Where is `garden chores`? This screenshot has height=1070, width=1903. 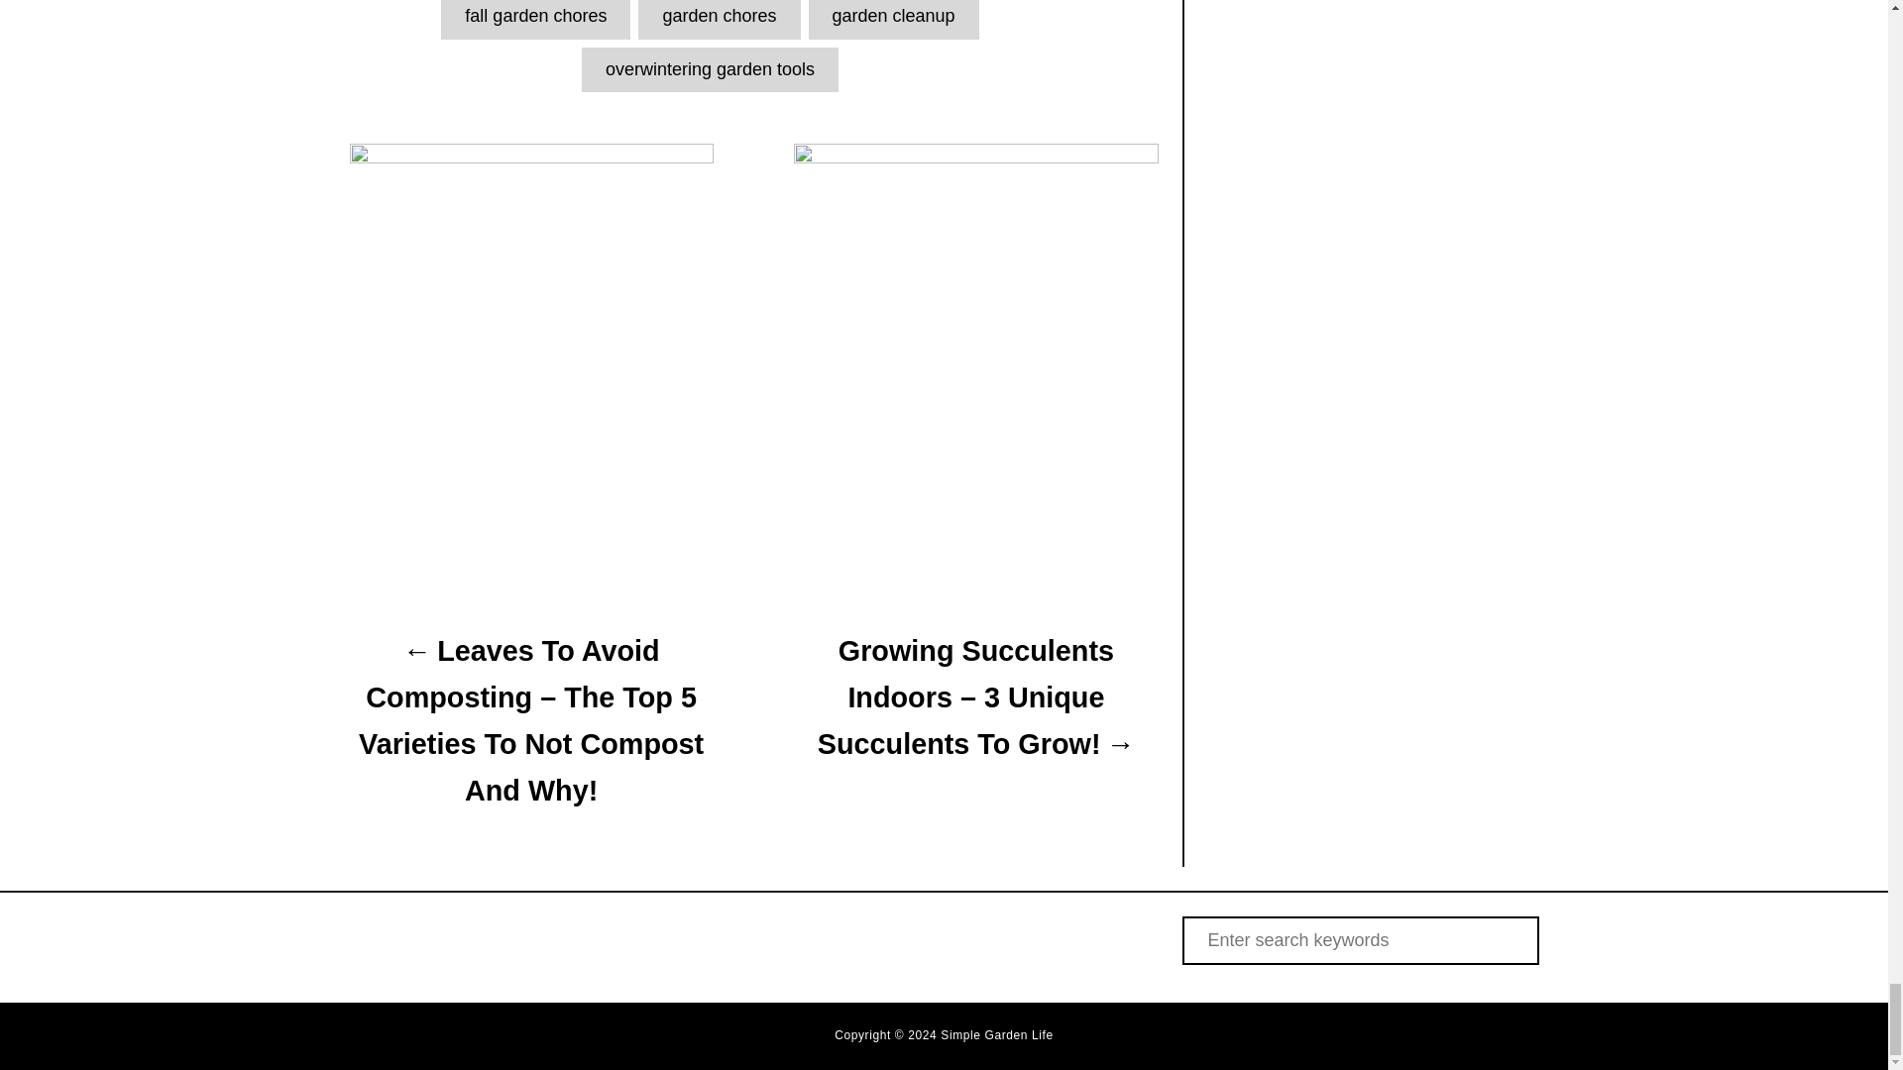 garden chores is located at coordinates (718, 19).